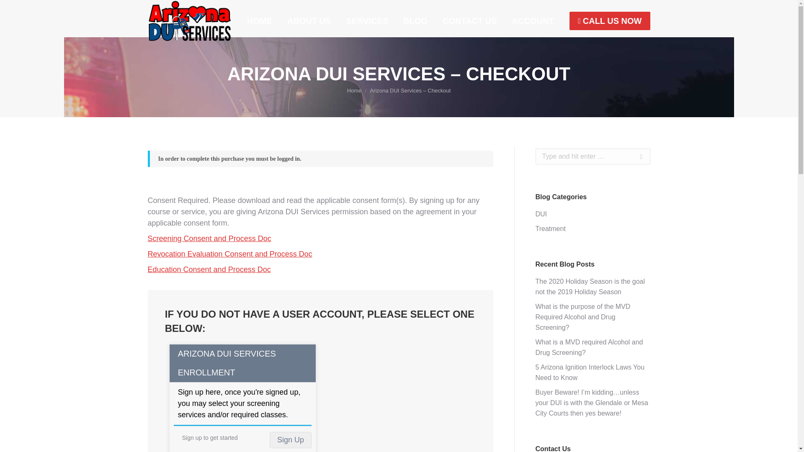 Image resolution: width=804 pixels, height=452 pixels. Describe the element at coordinates (637, 157) in the screenshot. I see `Go!` at that location.